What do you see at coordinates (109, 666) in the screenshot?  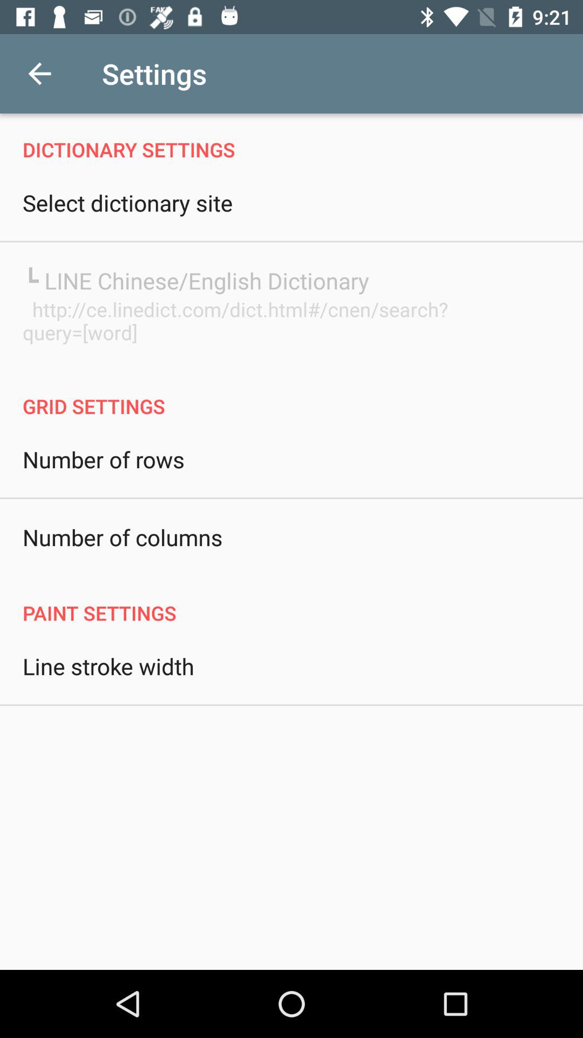 I see `select the line stroke width icon` at bounding box center [109, 666].